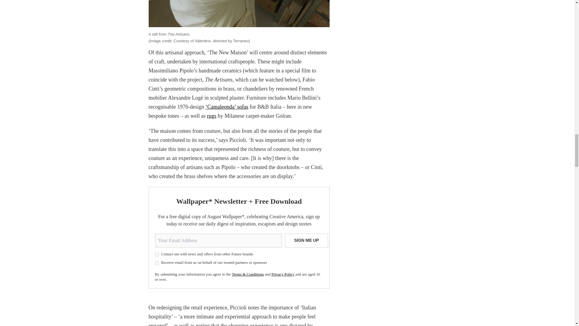 This screenshot has height=326, width=579. Describe the element at coordinates (306, 240) in the screenshot. I see `Sign me up` at that location.